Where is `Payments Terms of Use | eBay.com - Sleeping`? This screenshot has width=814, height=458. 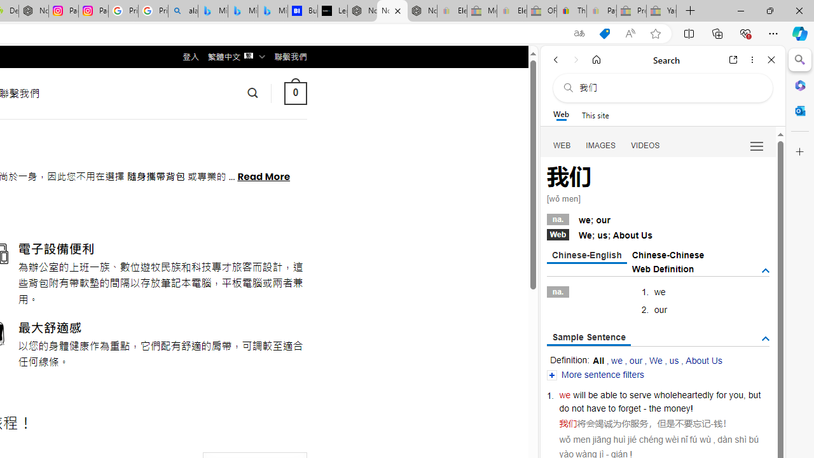 Payments Terms of Use | eBay.com - Sleeping is located at coordinates (601, 11).